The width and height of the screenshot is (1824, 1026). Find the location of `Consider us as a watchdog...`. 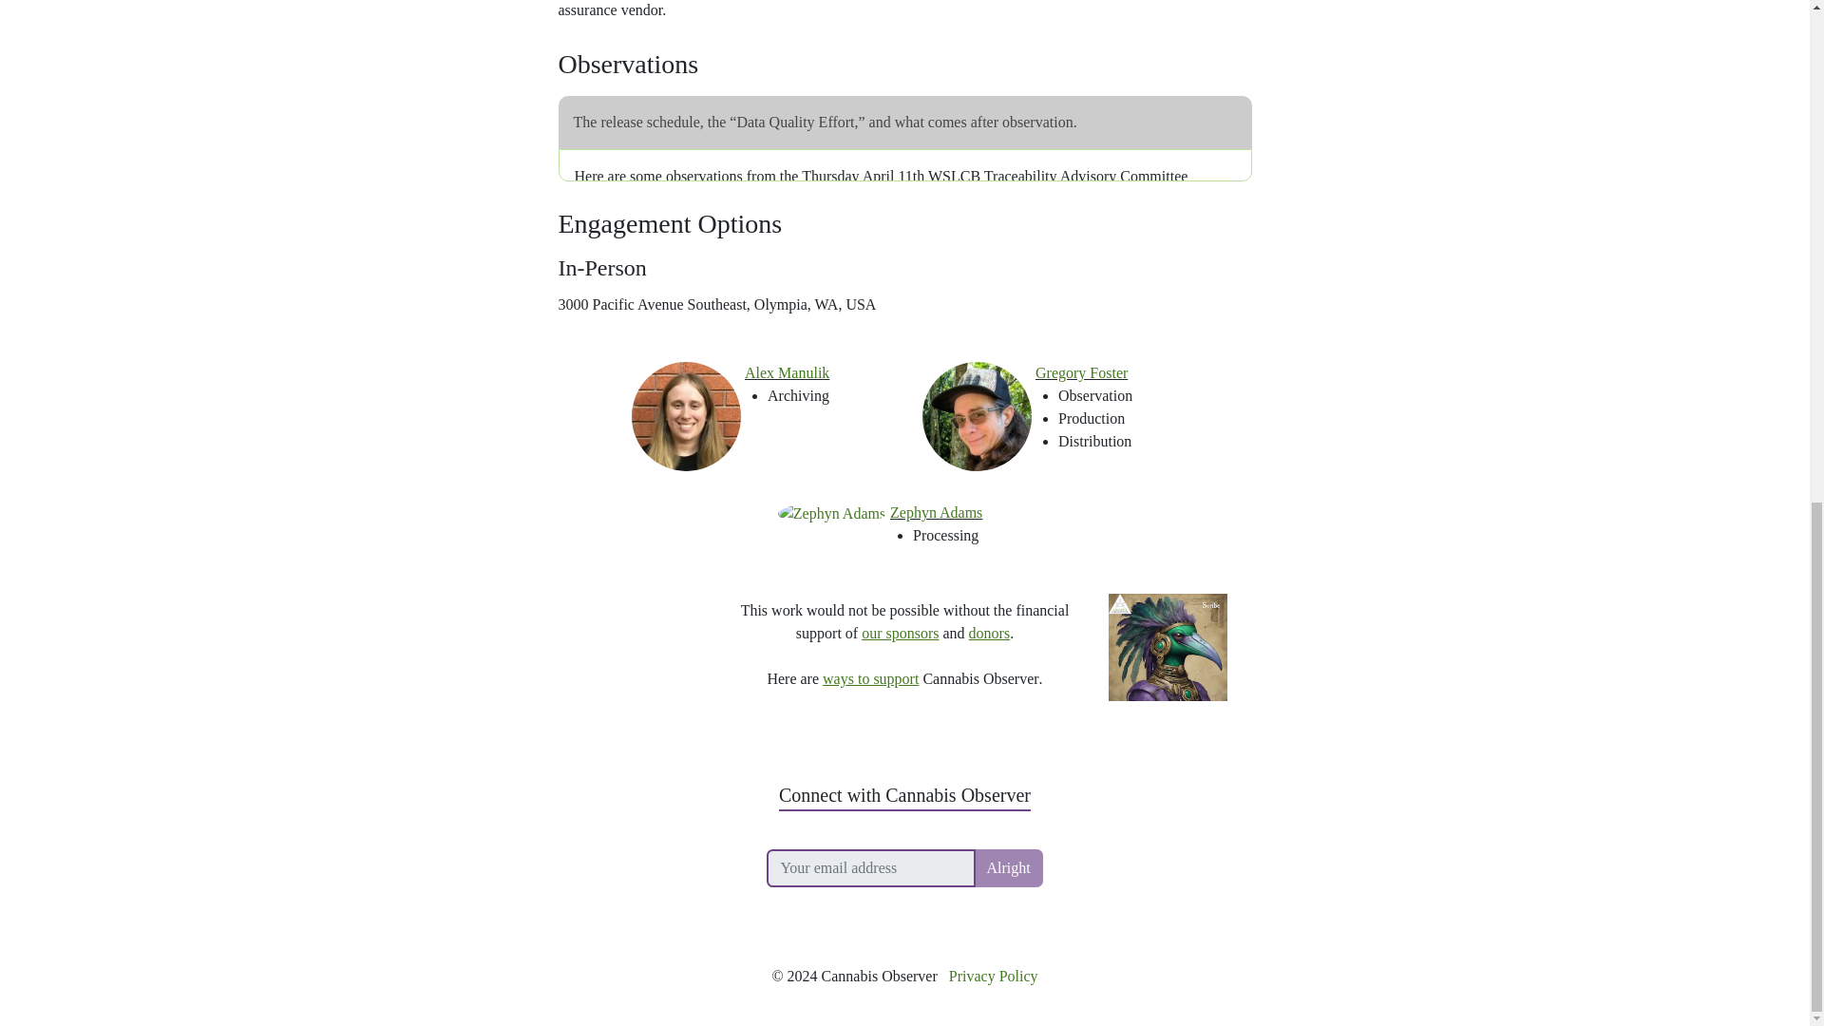

Consider us as a watchdog... is located at coordinates (640, 588).